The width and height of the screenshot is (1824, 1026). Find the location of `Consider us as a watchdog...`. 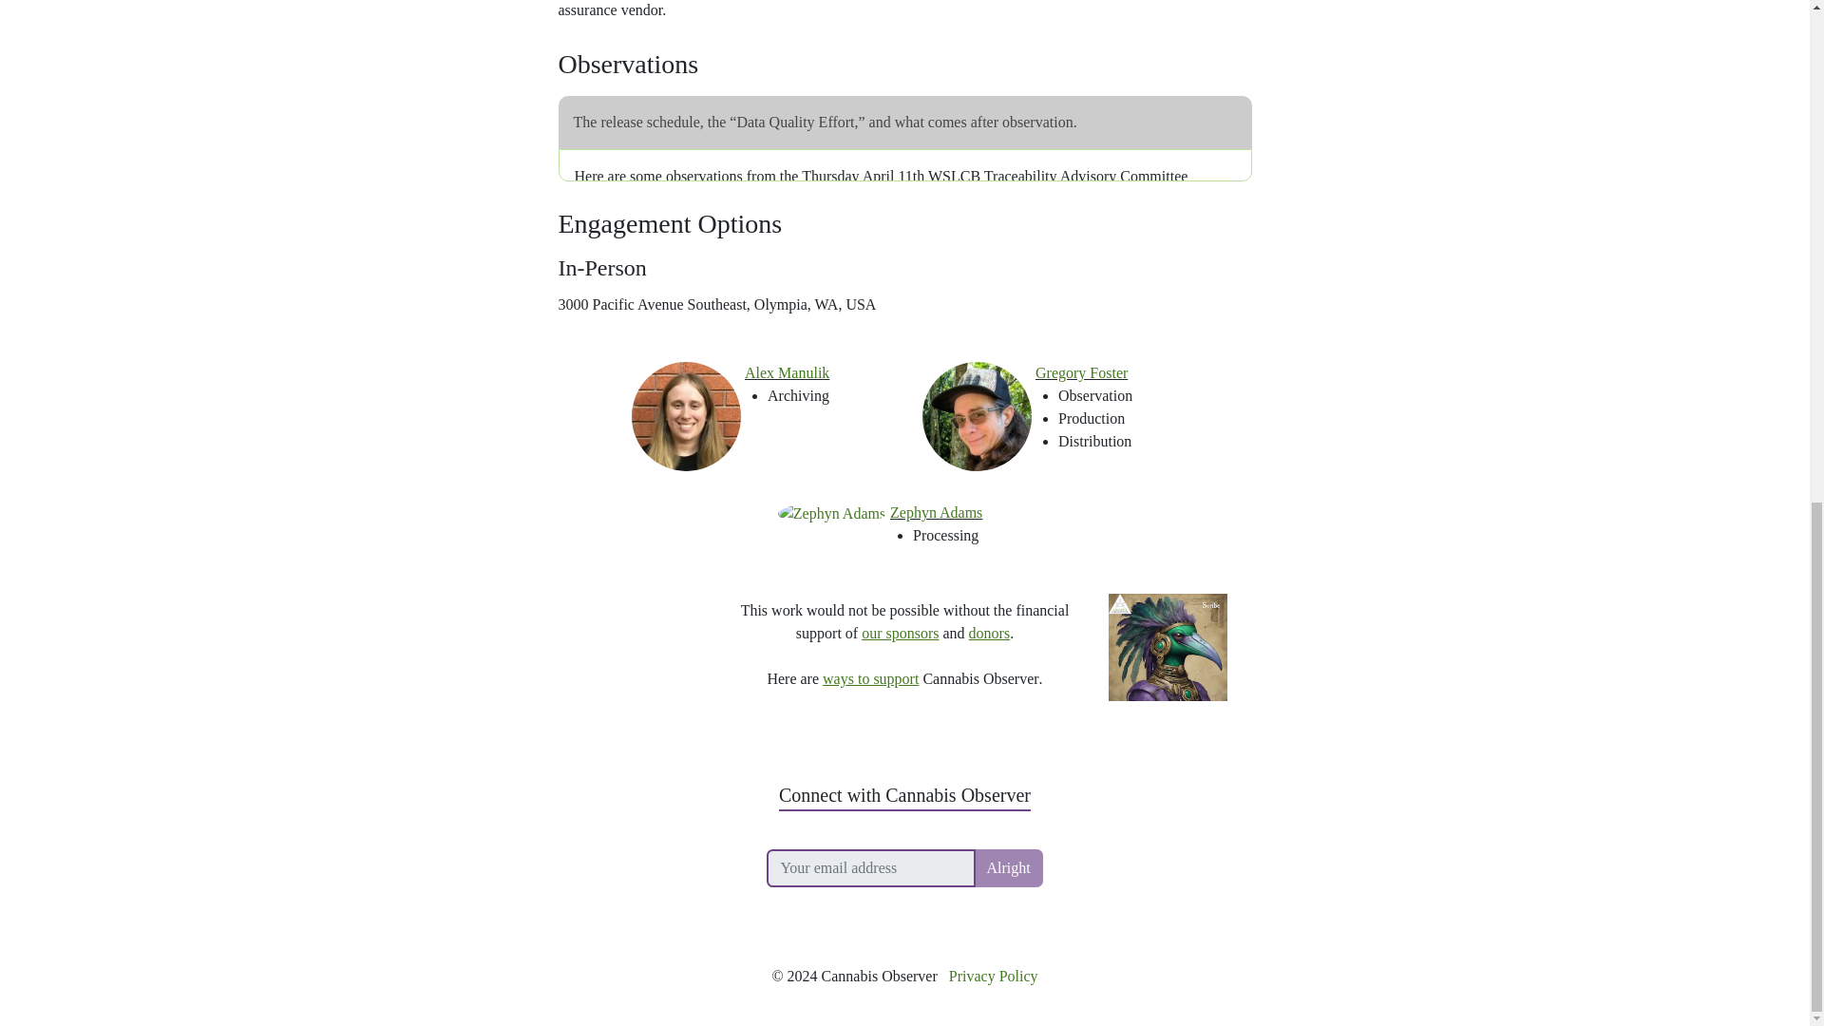

Consider us as a watchdog... is located at coordinates (640, 588).